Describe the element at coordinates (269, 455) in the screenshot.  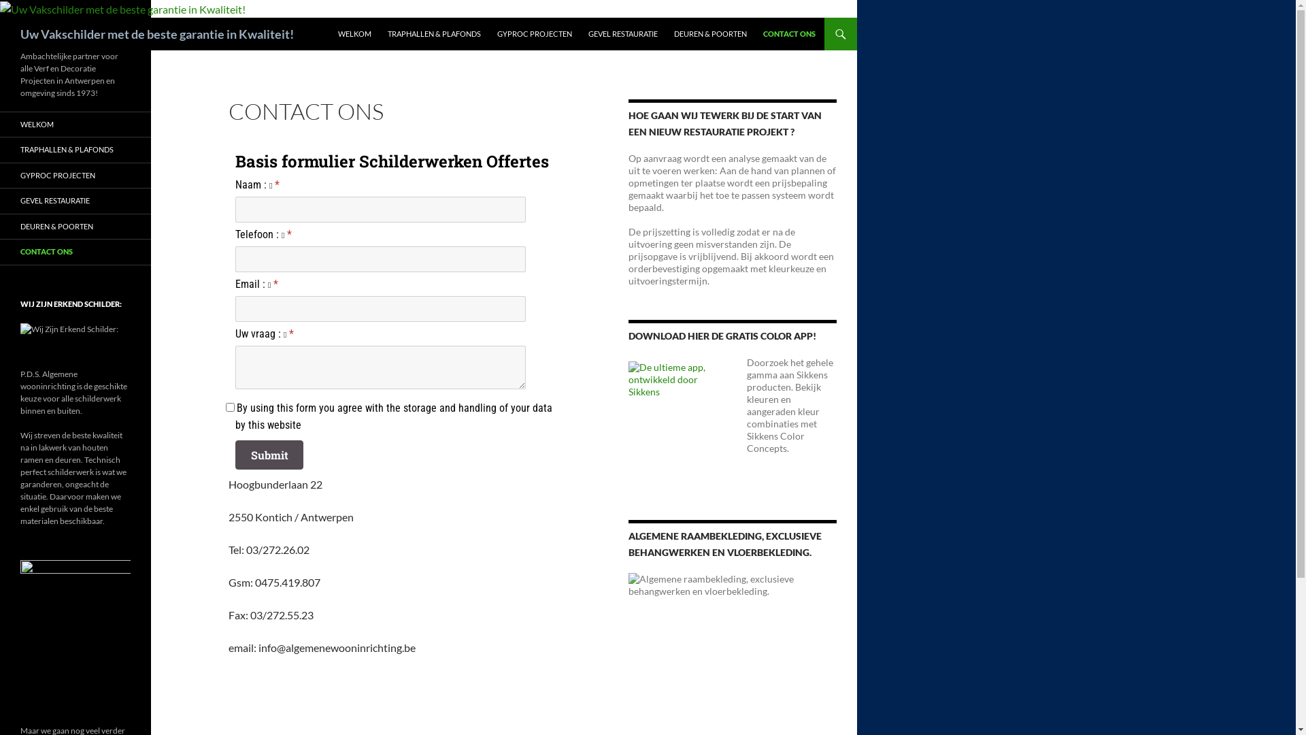
I see `Submit` at that location.